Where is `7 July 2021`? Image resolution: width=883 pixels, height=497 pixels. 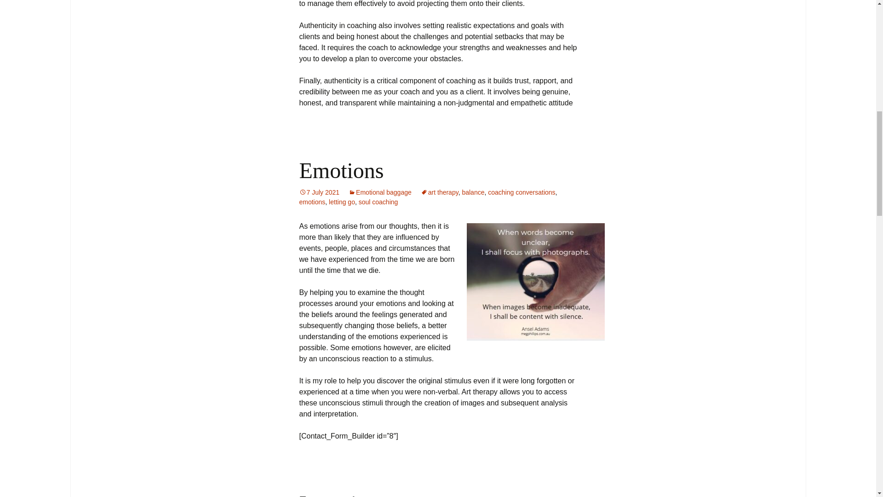 7 July 2021 is located at coordinates (319, 192).